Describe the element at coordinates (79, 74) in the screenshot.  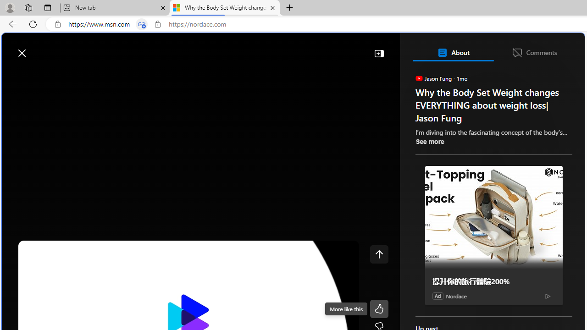
I see `Following` at that location.